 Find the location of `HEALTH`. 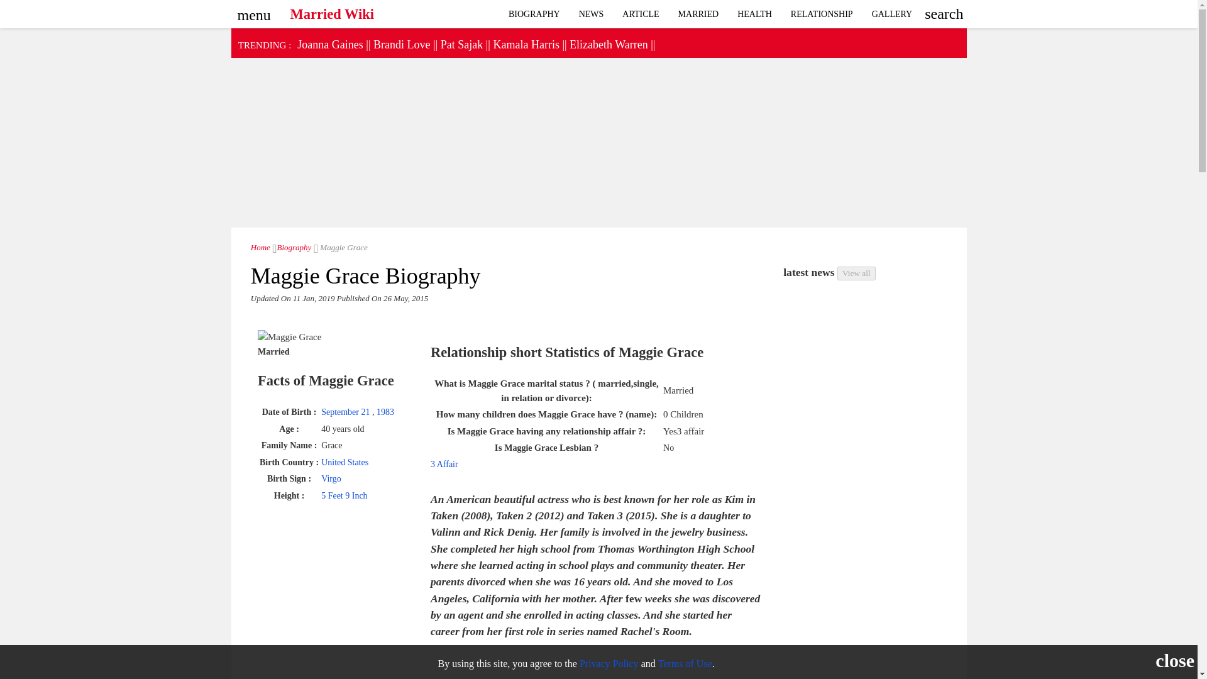

HEALTH is located at coordinates (754, 14).